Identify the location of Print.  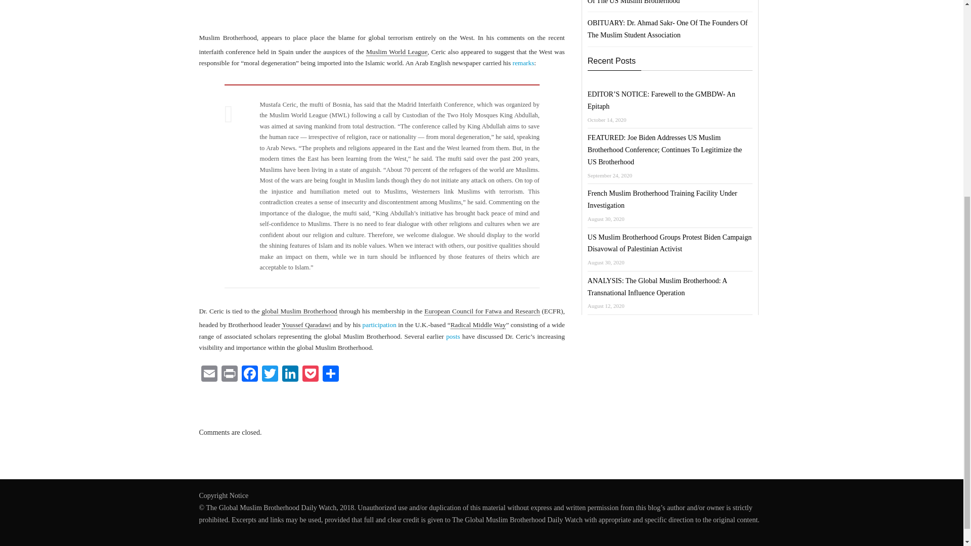
(230, 375).